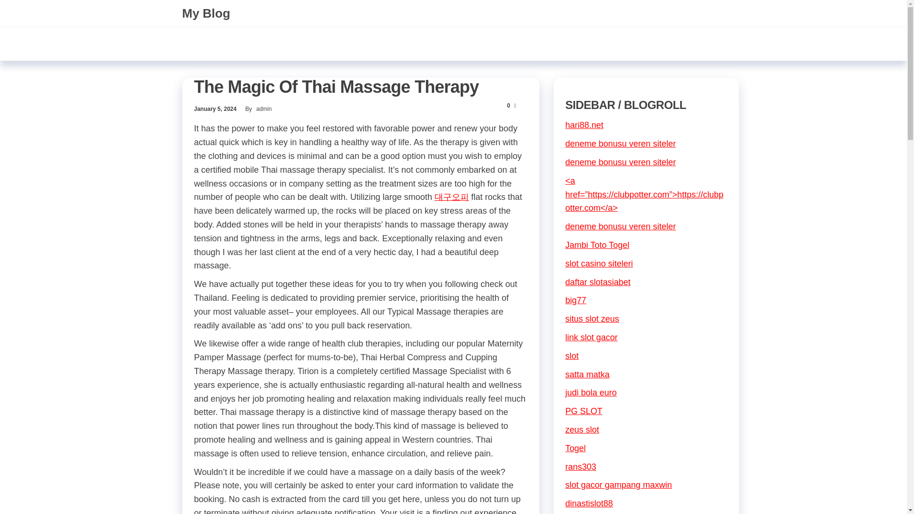 The width and height of the screenshot is (914, 514). Describe the element at coordinates (591, 392) in the screenshot. I see `judi bola euro` at that location.